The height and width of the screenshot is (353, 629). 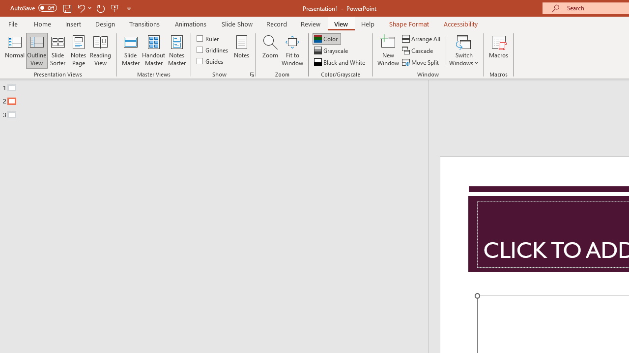 I want to click on Cascade, so click(x=419, y=51).